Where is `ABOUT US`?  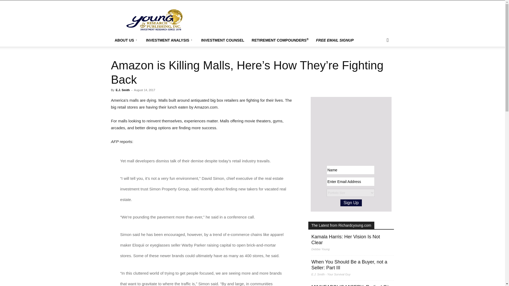
ABOUT US is located at coordinates (126, 40).